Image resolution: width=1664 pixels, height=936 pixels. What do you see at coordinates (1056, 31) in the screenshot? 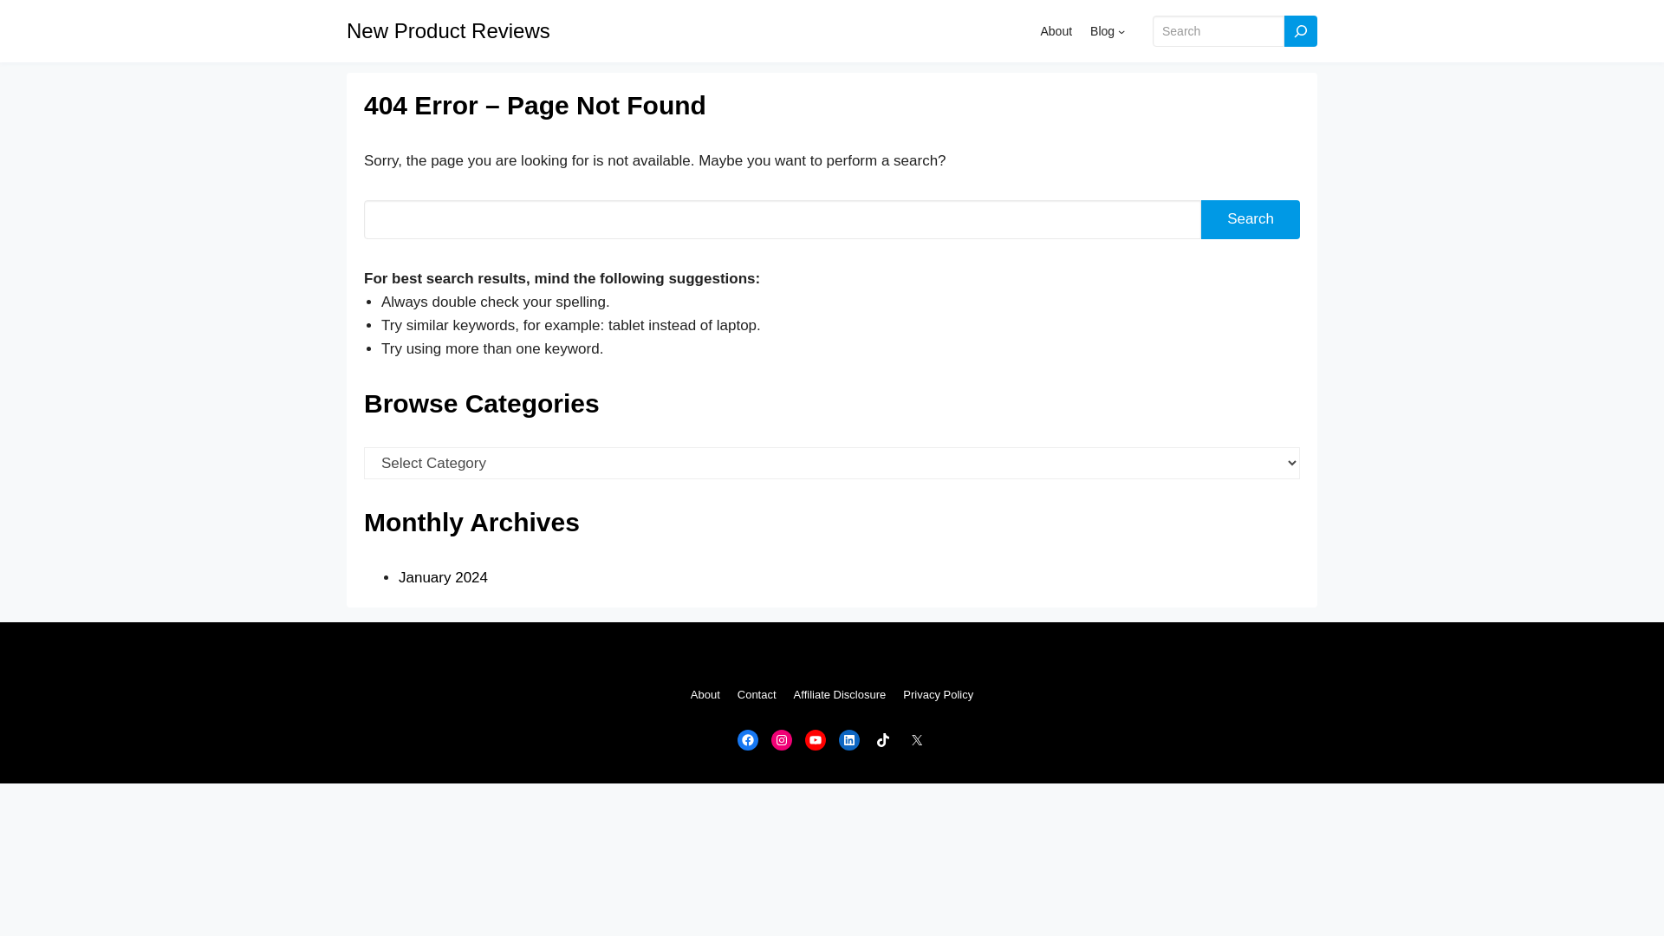
I see `About` at bounding box center [1056, 31].